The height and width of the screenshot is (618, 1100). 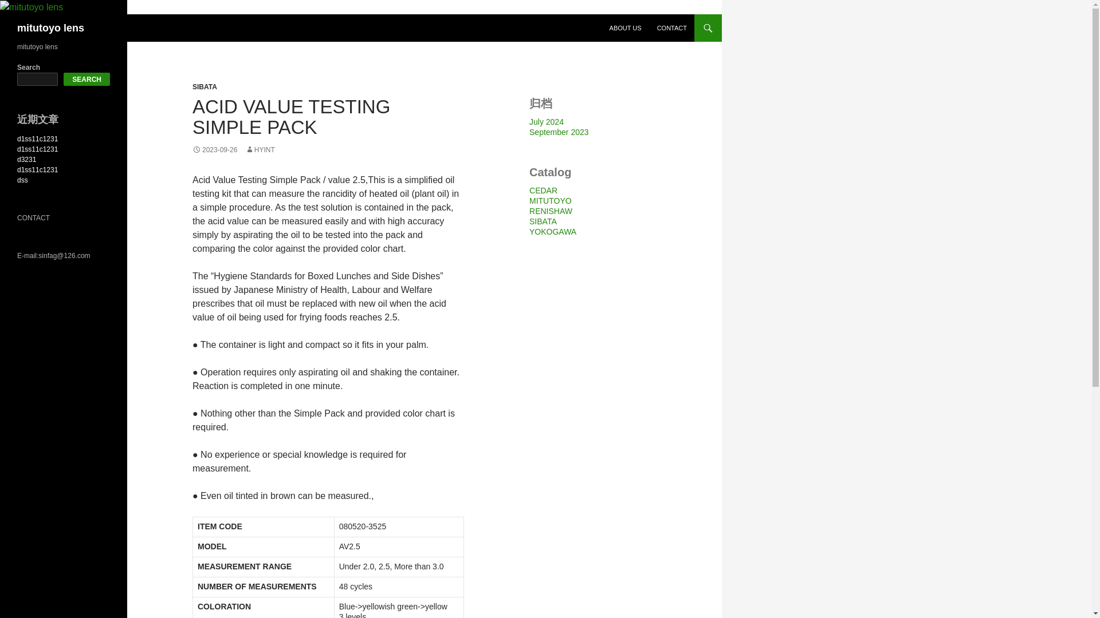 I want to click on d1ss11c1231, so click(x=38, y=149).